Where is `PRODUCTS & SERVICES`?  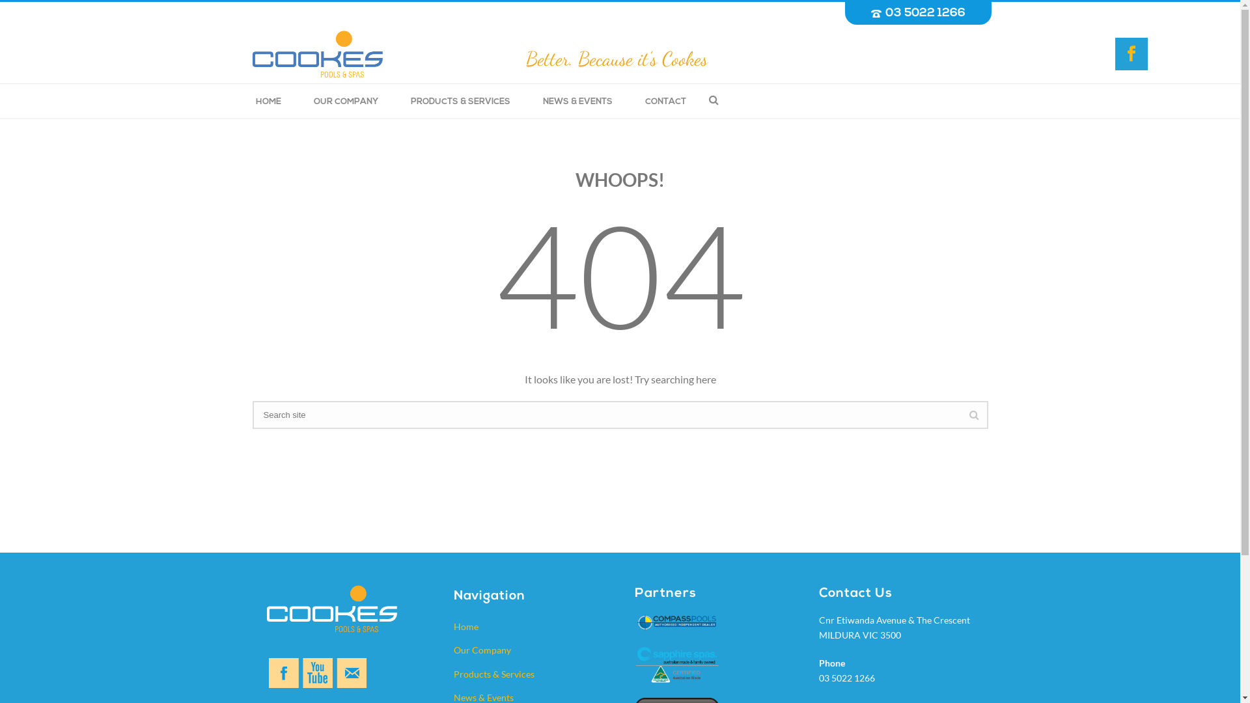
PRODUCTS & SERVICES is located at coordinates (461, 102).